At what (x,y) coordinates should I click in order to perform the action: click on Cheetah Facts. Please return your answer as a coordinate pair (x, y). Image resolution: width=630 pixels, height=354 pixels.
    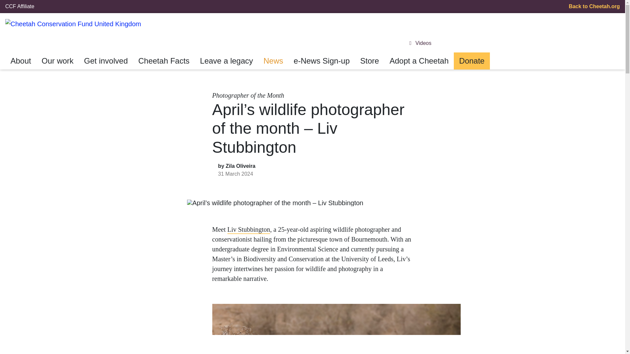
    Looking at the image, I should click on (164, 61).